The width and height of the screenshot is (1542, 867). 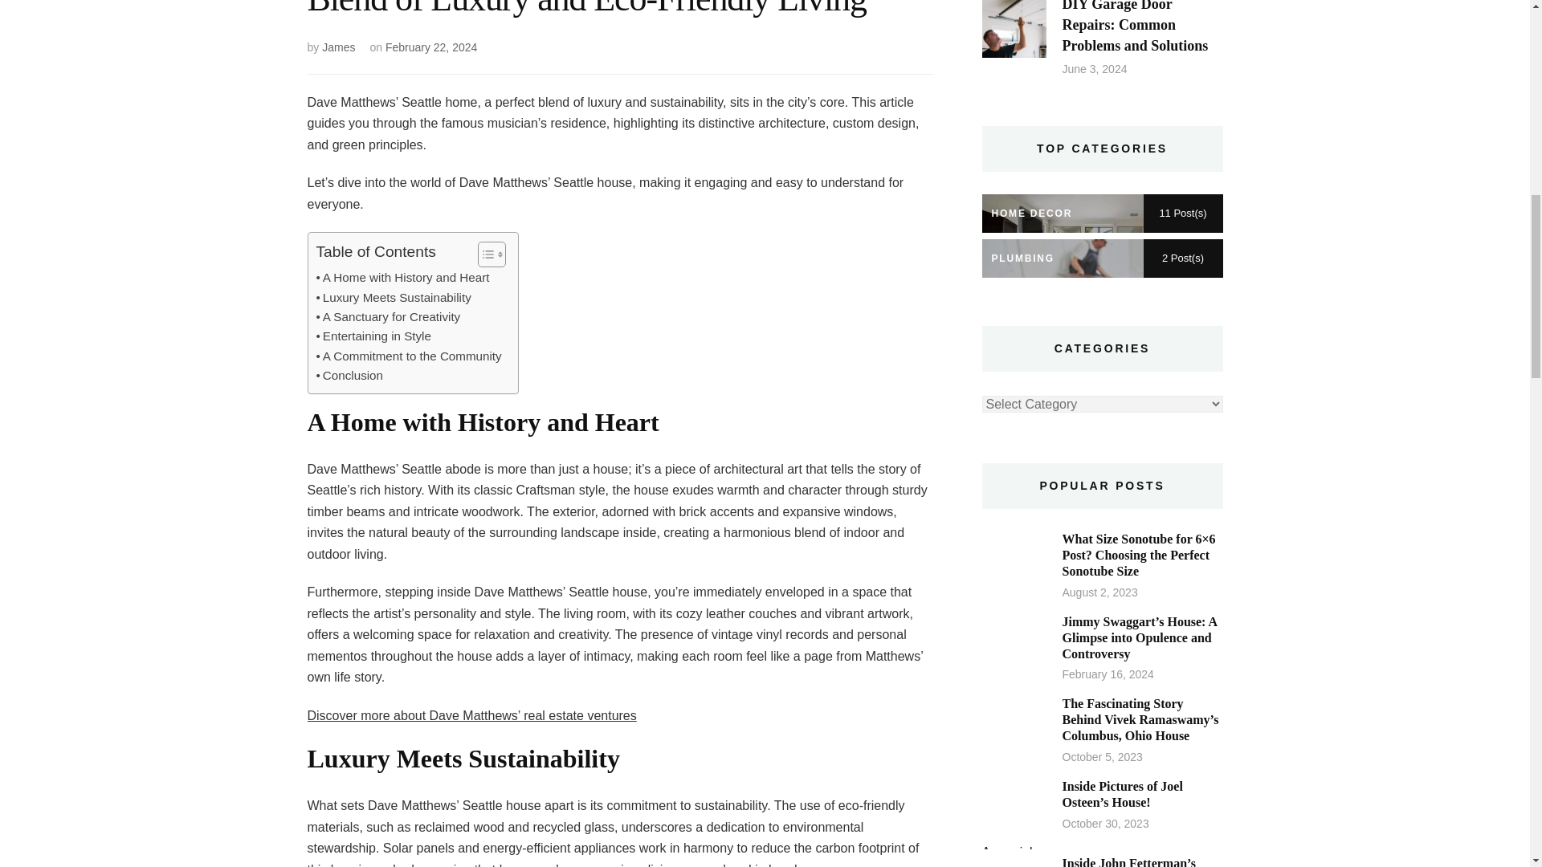 I want to click on Luxury Meets Sustainability, so click(x=394, y=297).